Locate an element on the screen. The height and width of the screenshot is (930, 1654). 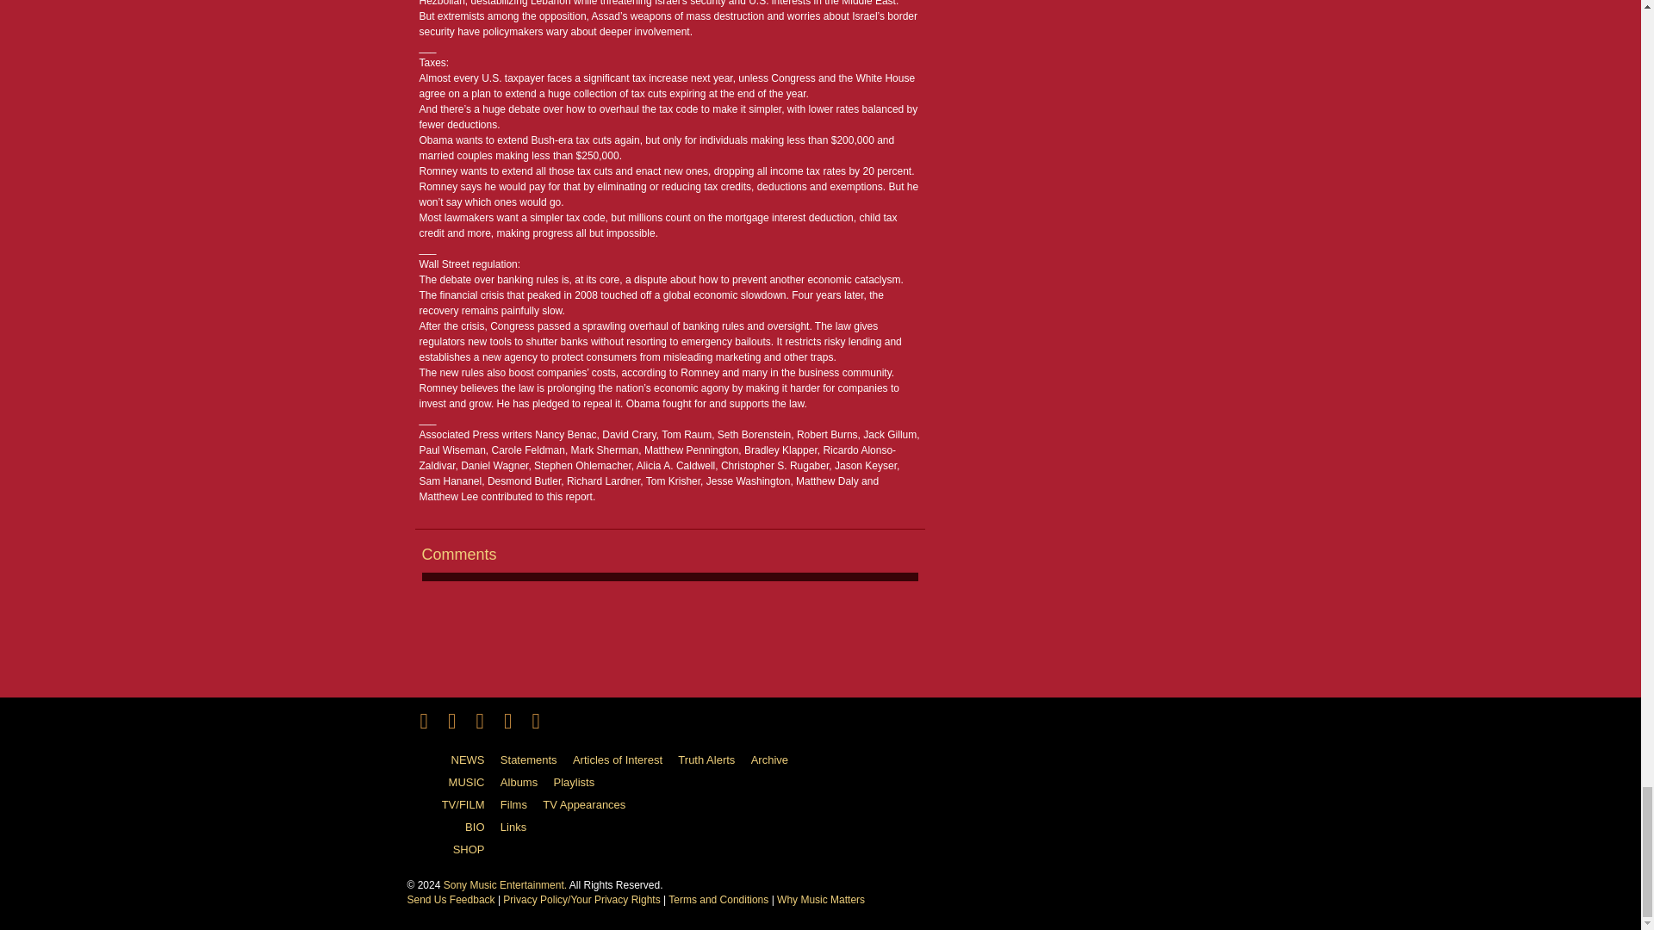
NEWS is located at coordinates (451, 760).